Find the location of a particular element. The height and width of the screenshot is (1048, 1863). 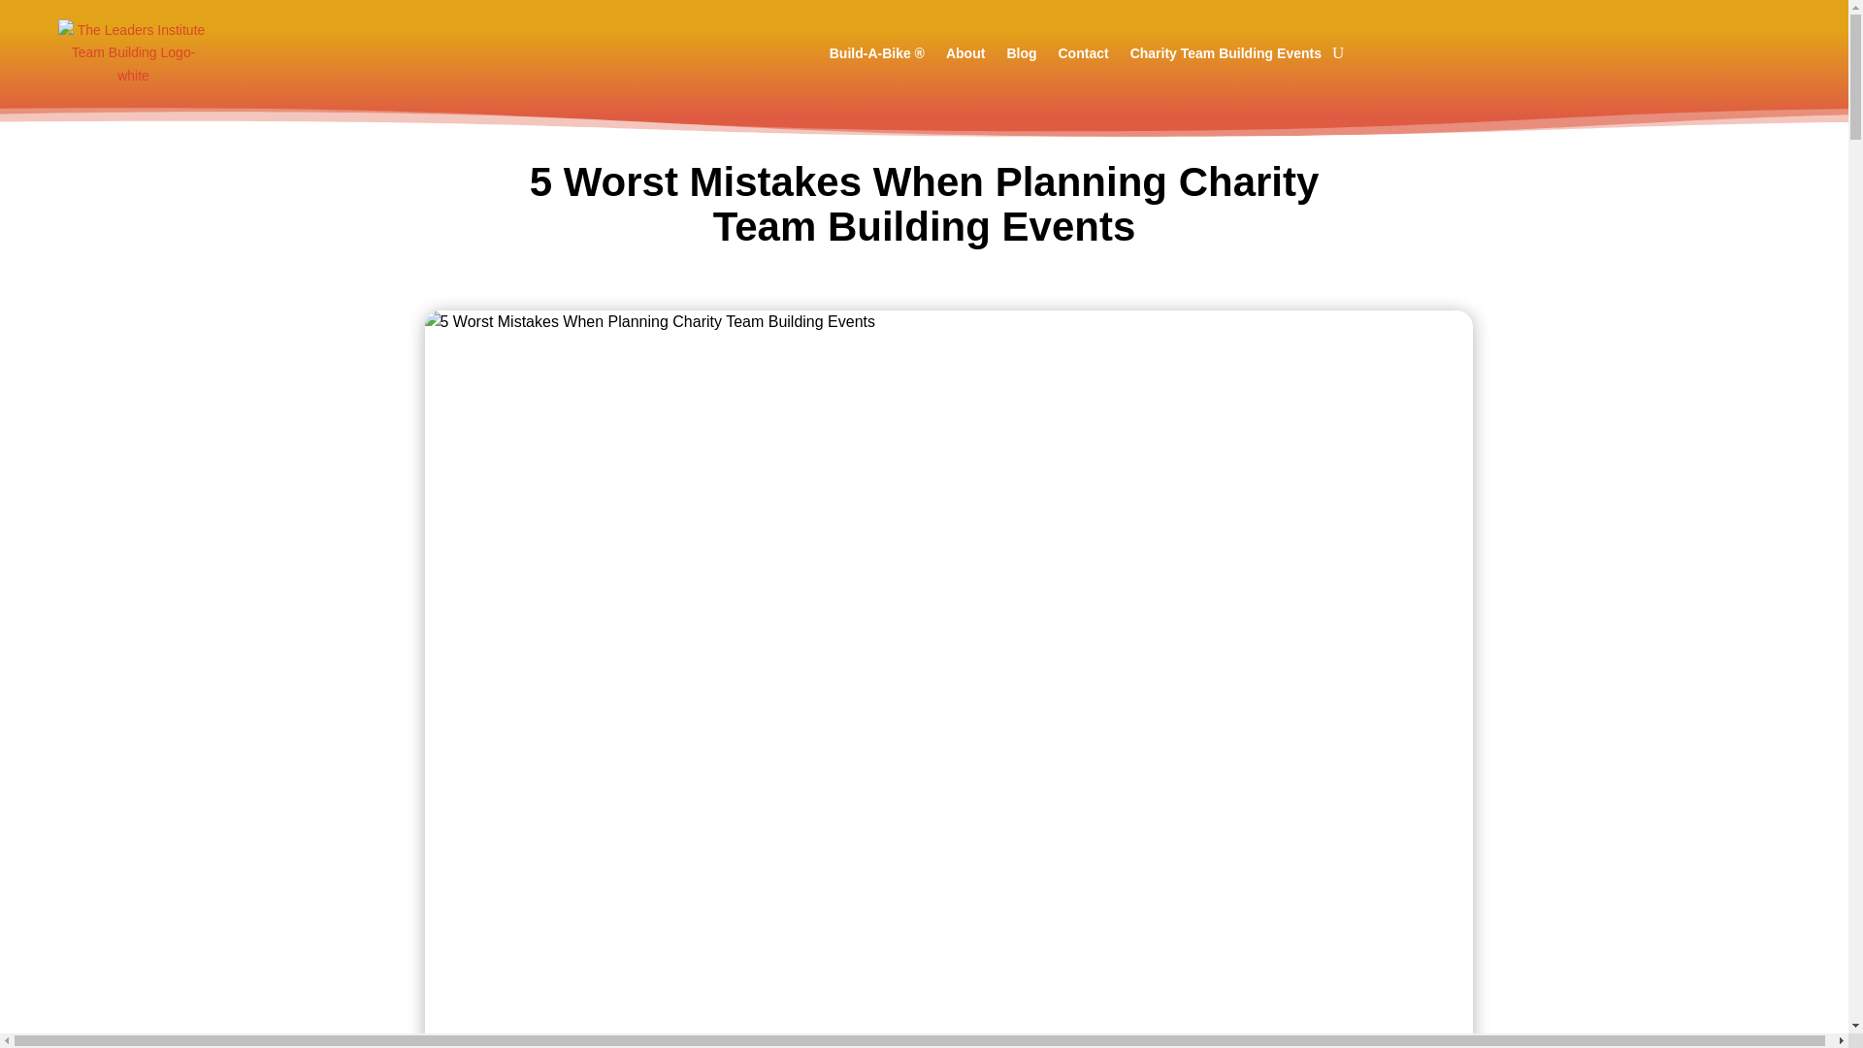

Contact is located at coordinates (1083, 52).